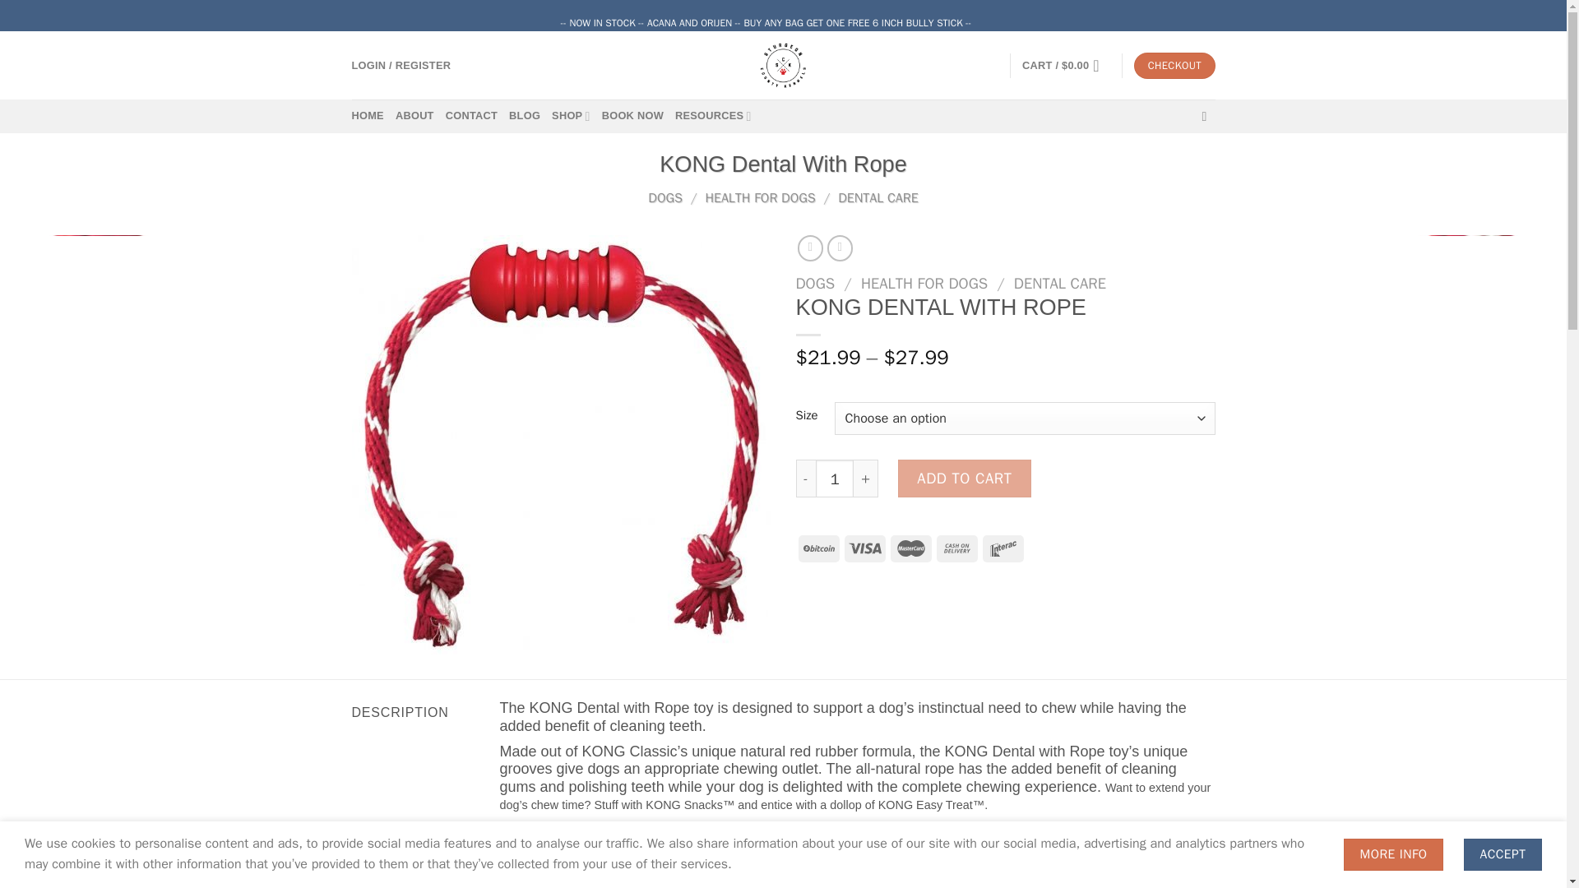  Describe the element at coordinates (524, 115) in the screenshot. I see `BLOG` at that location.